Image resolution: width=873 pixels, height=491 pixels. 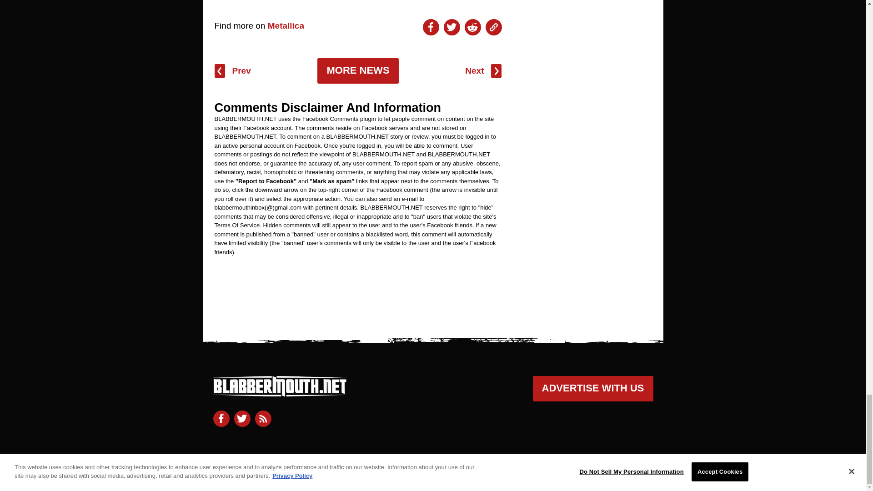 What do you see at coordinates (233, 71) in the screenshot?
I see `Prev` at bounding box center [233, 71].